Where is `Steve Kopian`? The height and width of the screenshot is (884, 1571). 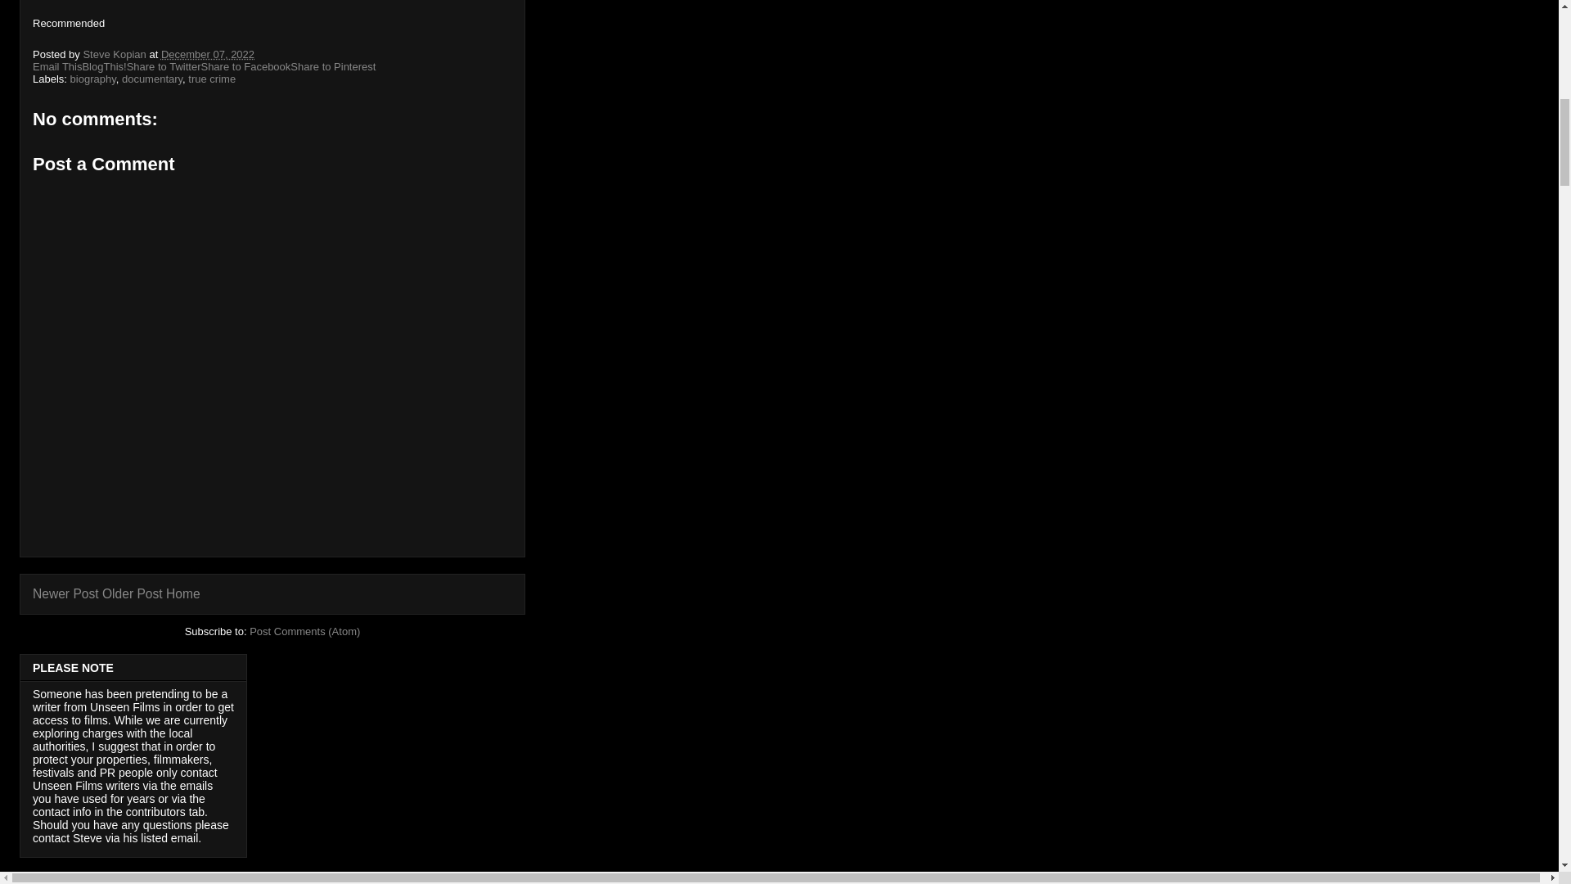
Steve Kopian is located at coordinates (116, 54).